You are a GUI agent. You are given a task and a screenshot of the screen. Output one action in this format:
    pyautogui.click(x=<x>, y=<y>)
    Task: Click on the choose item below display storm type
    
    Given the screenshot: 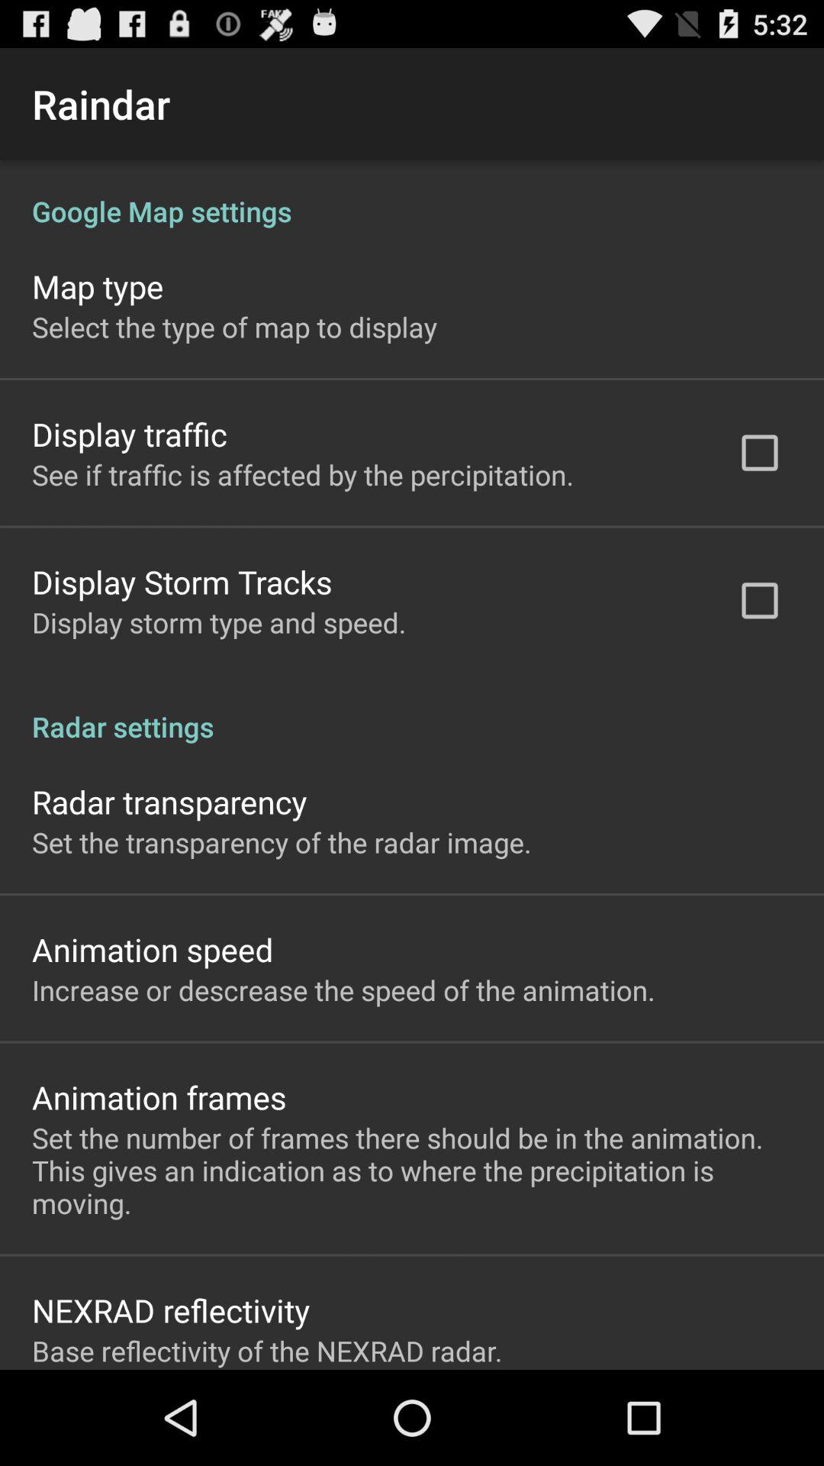 What is the action you would take?
    pyautogui.click(x=412, y=710)
    